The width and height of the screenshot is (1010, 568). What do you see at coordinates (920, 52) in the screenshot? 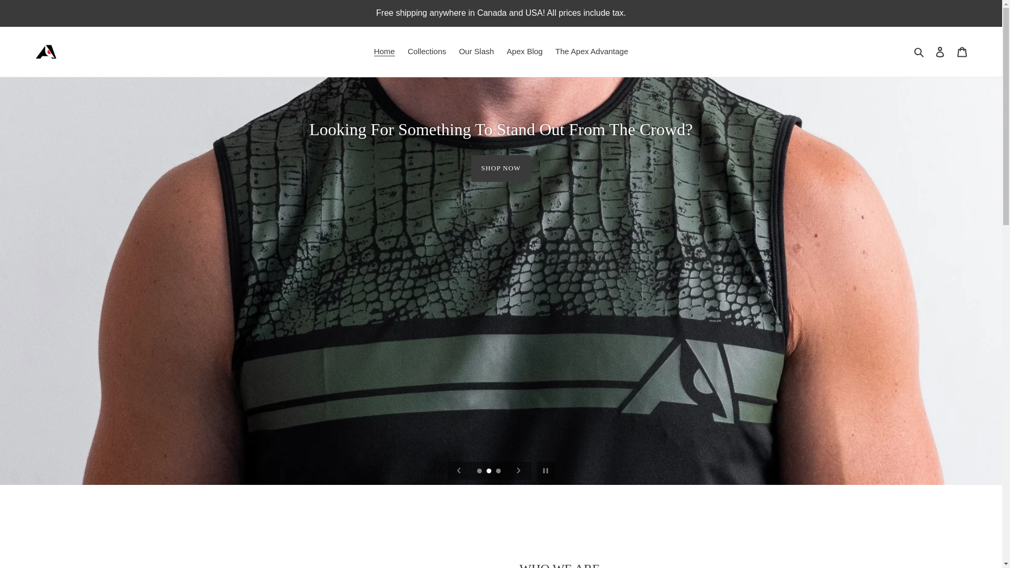
I see `Search` at bounding box center [920, 52].